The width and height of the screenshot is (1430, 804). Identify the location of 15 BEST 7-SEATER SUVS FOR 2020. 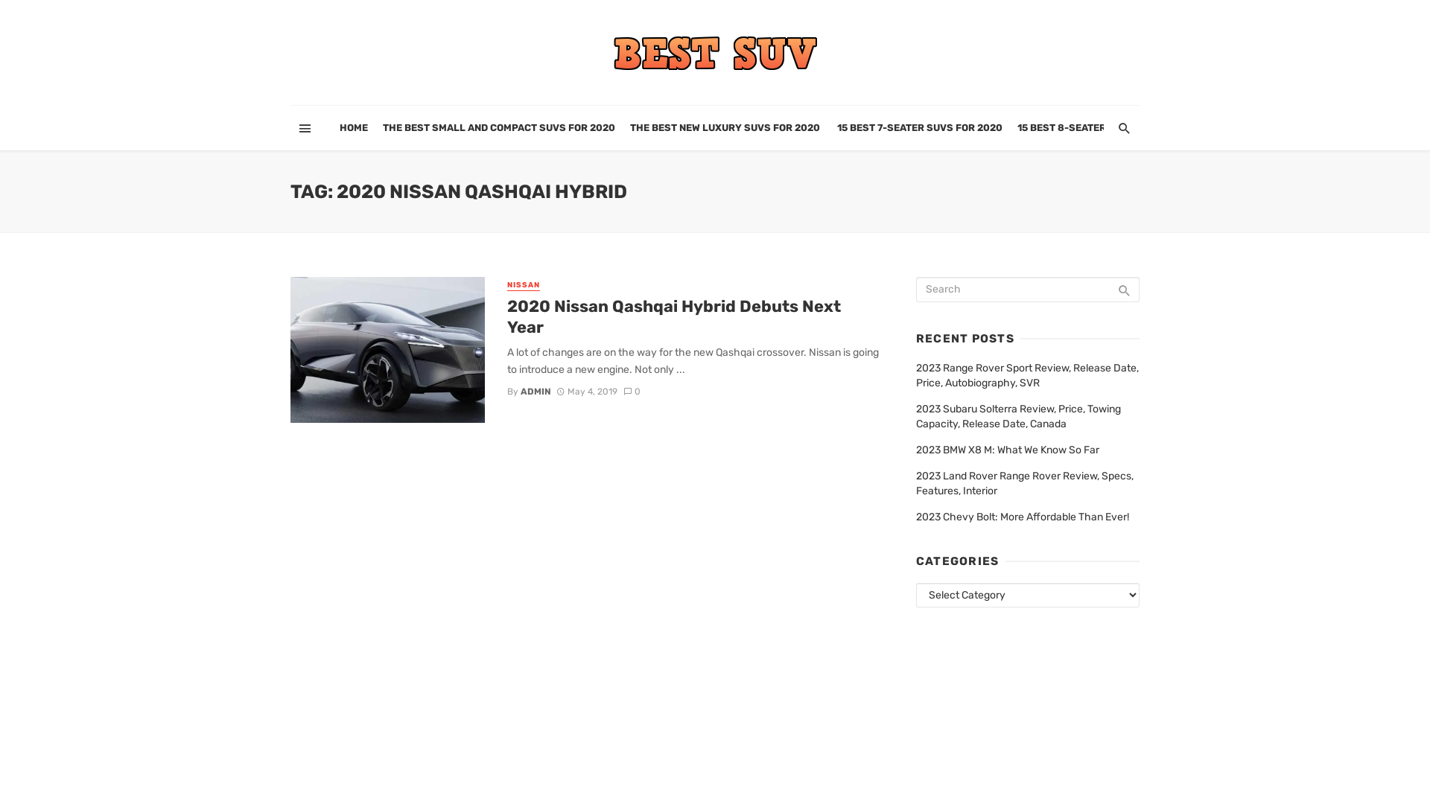
(920, 128).